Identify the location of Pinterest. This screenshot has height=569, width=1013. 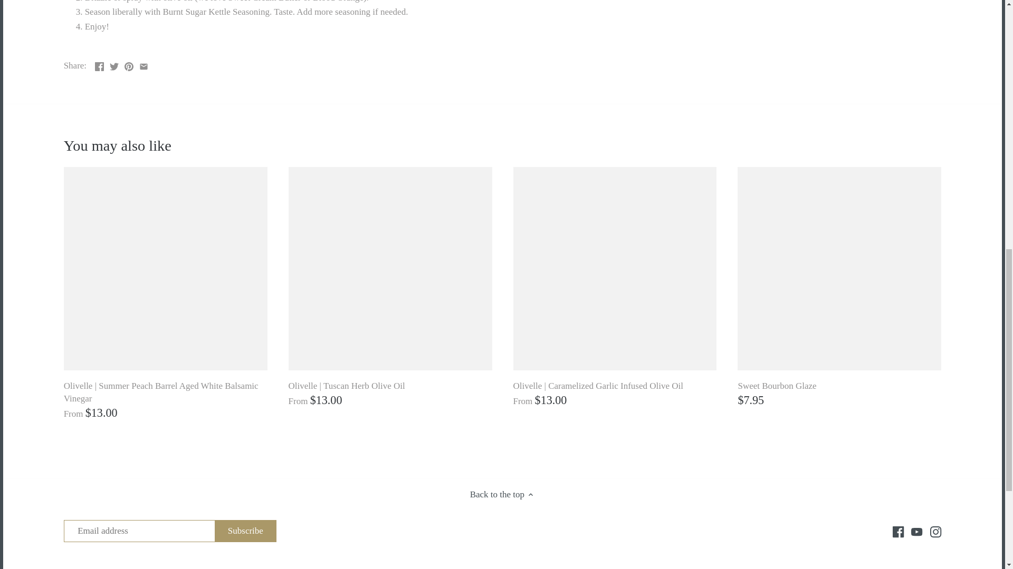
(129, 66).